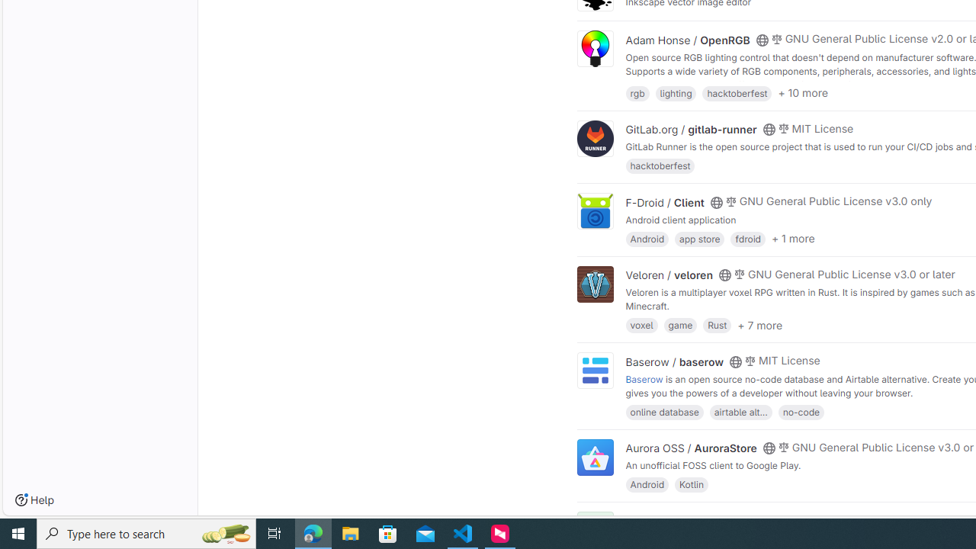 Image resolution: width=976 pixels, height=549 pixels. Describe the element at coordinates (691, 448) in the screenshot. I see `Aurora OSS / AuroraStore` at that location.